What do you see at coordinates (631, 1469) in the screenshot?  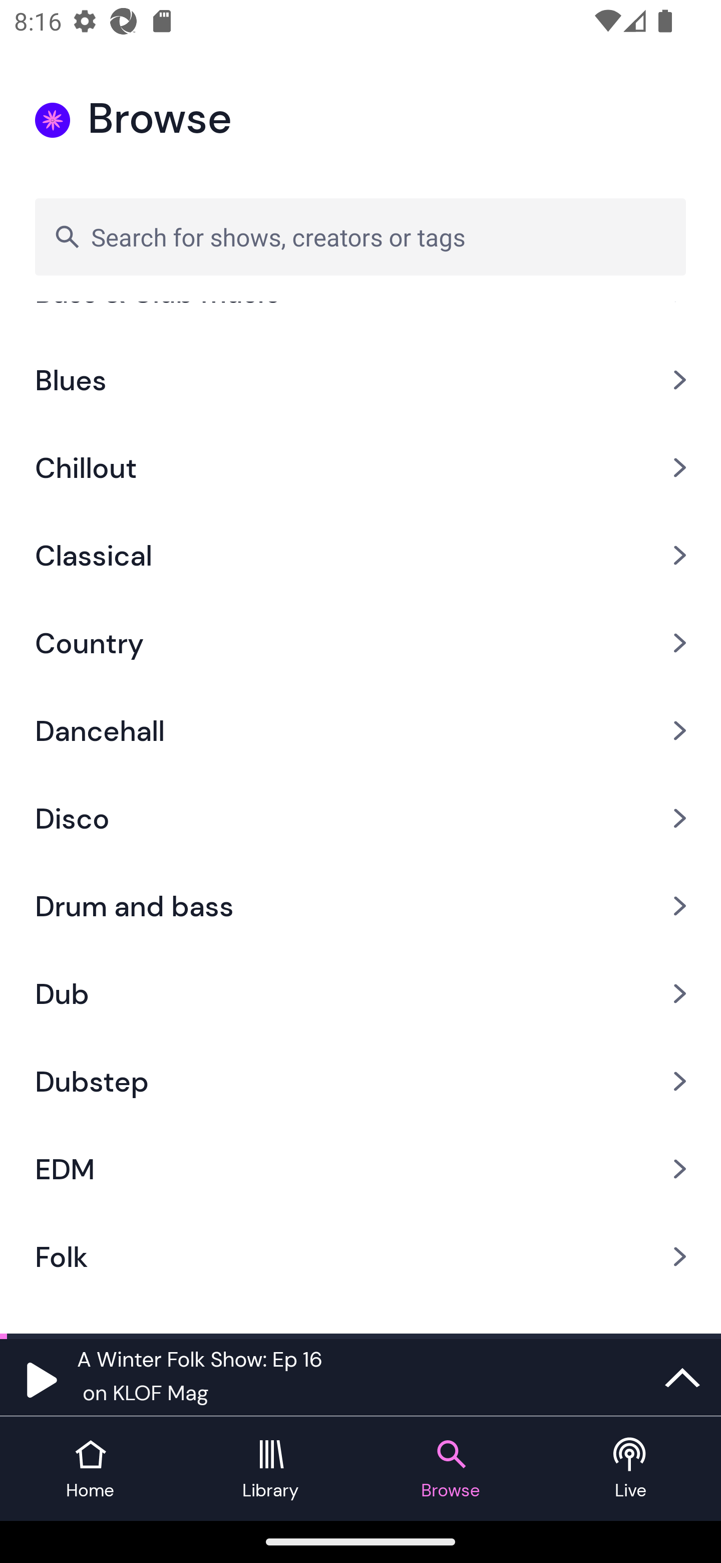 I see `Live tab Live` at bounding box center [631, 1469].